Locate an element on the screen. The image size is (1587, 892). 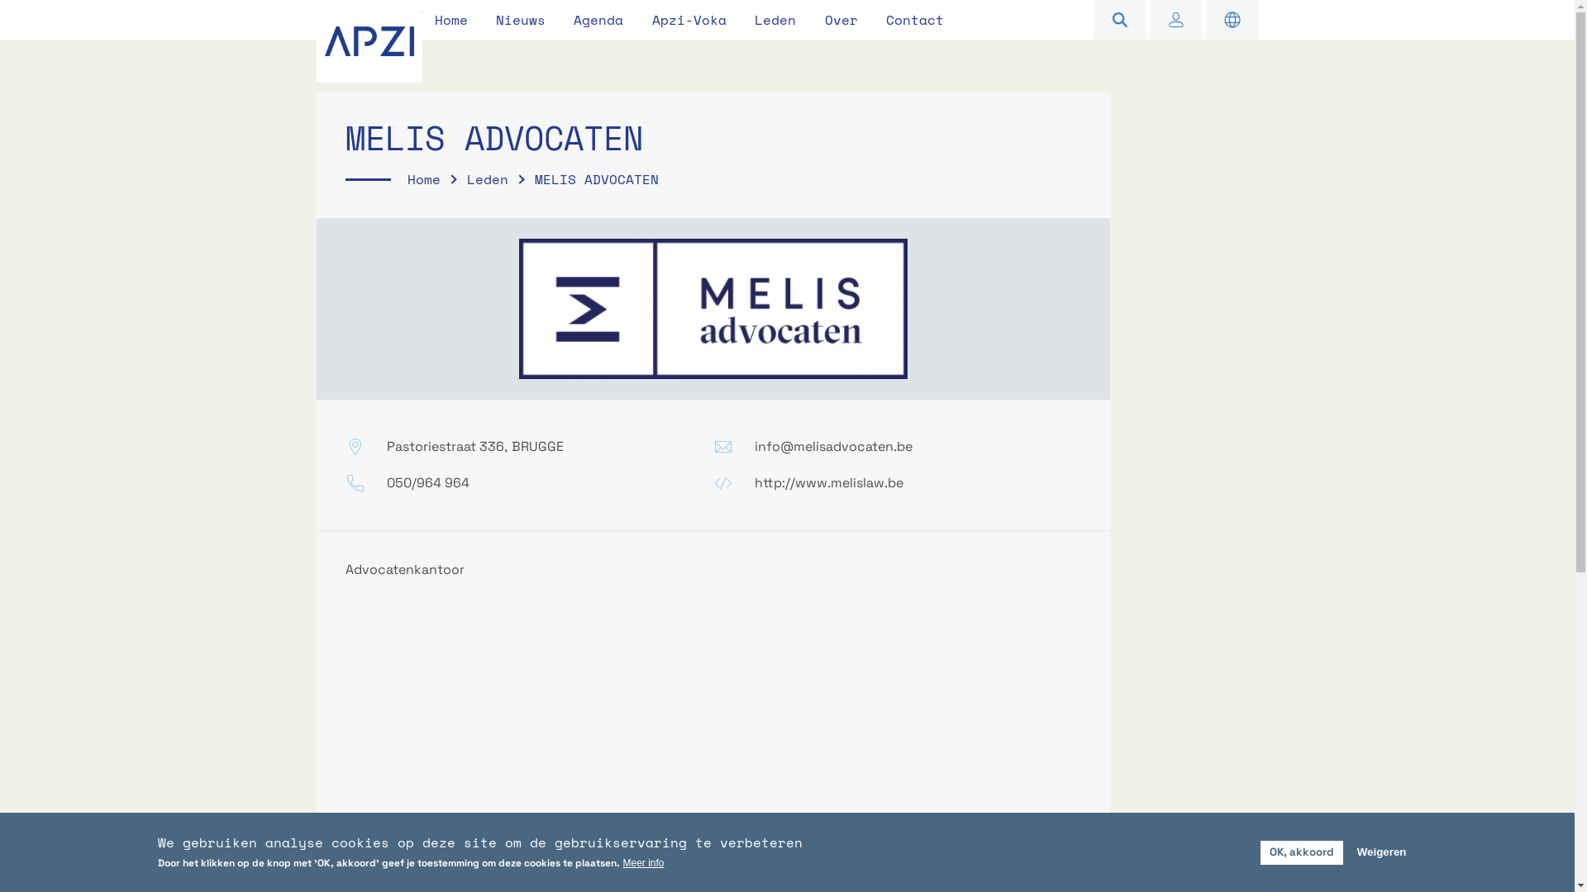
Over is located at coordinates (841, 20).